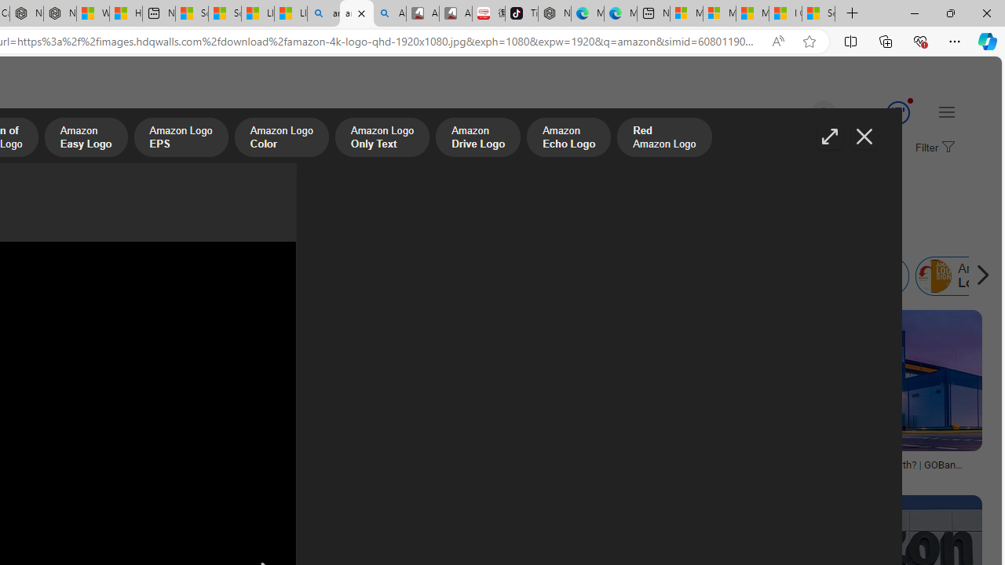 This screenshot has height=565, width=1005. What do you see at coordinates (630, 476) in the screenshot?
I see `hdqwalls.com` at bounding box center [630, 476].